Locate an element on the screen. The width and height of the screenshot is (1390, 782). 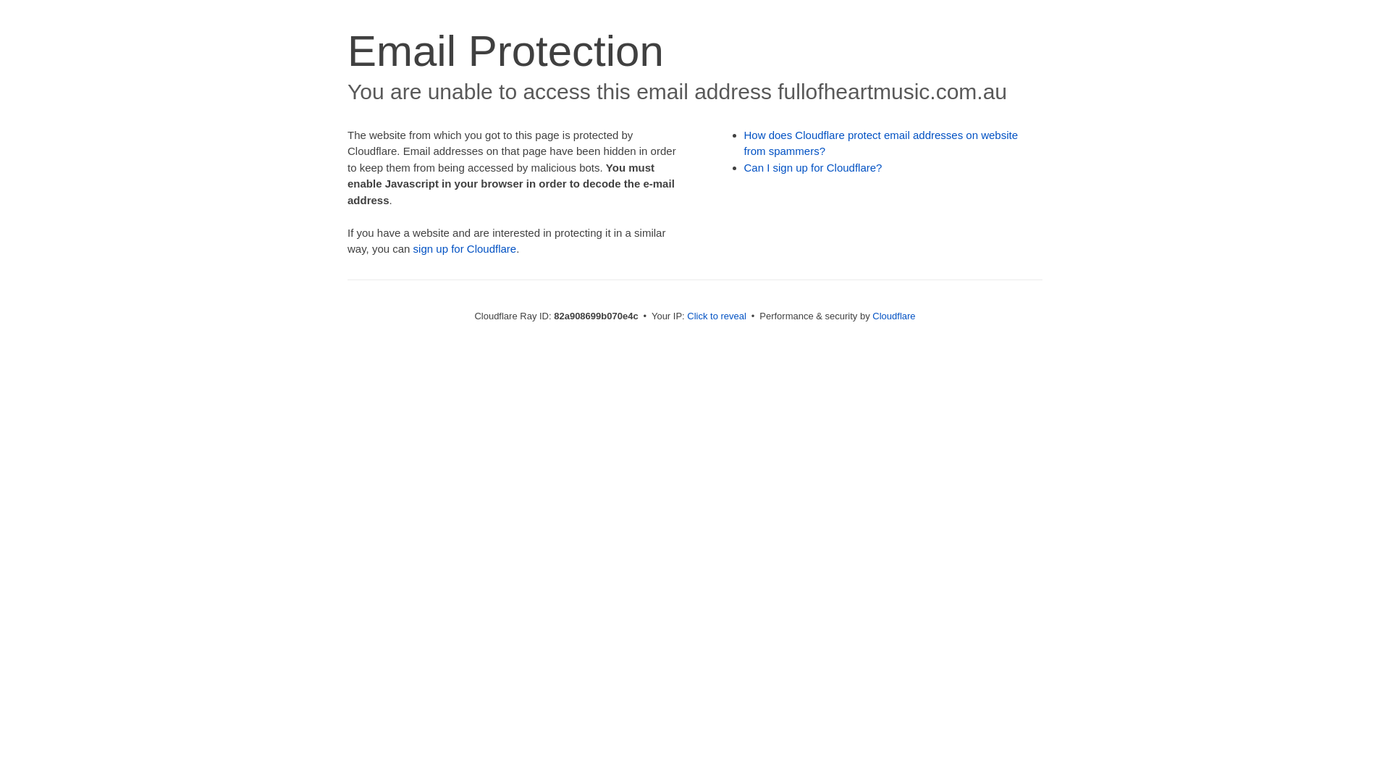
sign up for Cloudflare is located at coordinates (465, 249).